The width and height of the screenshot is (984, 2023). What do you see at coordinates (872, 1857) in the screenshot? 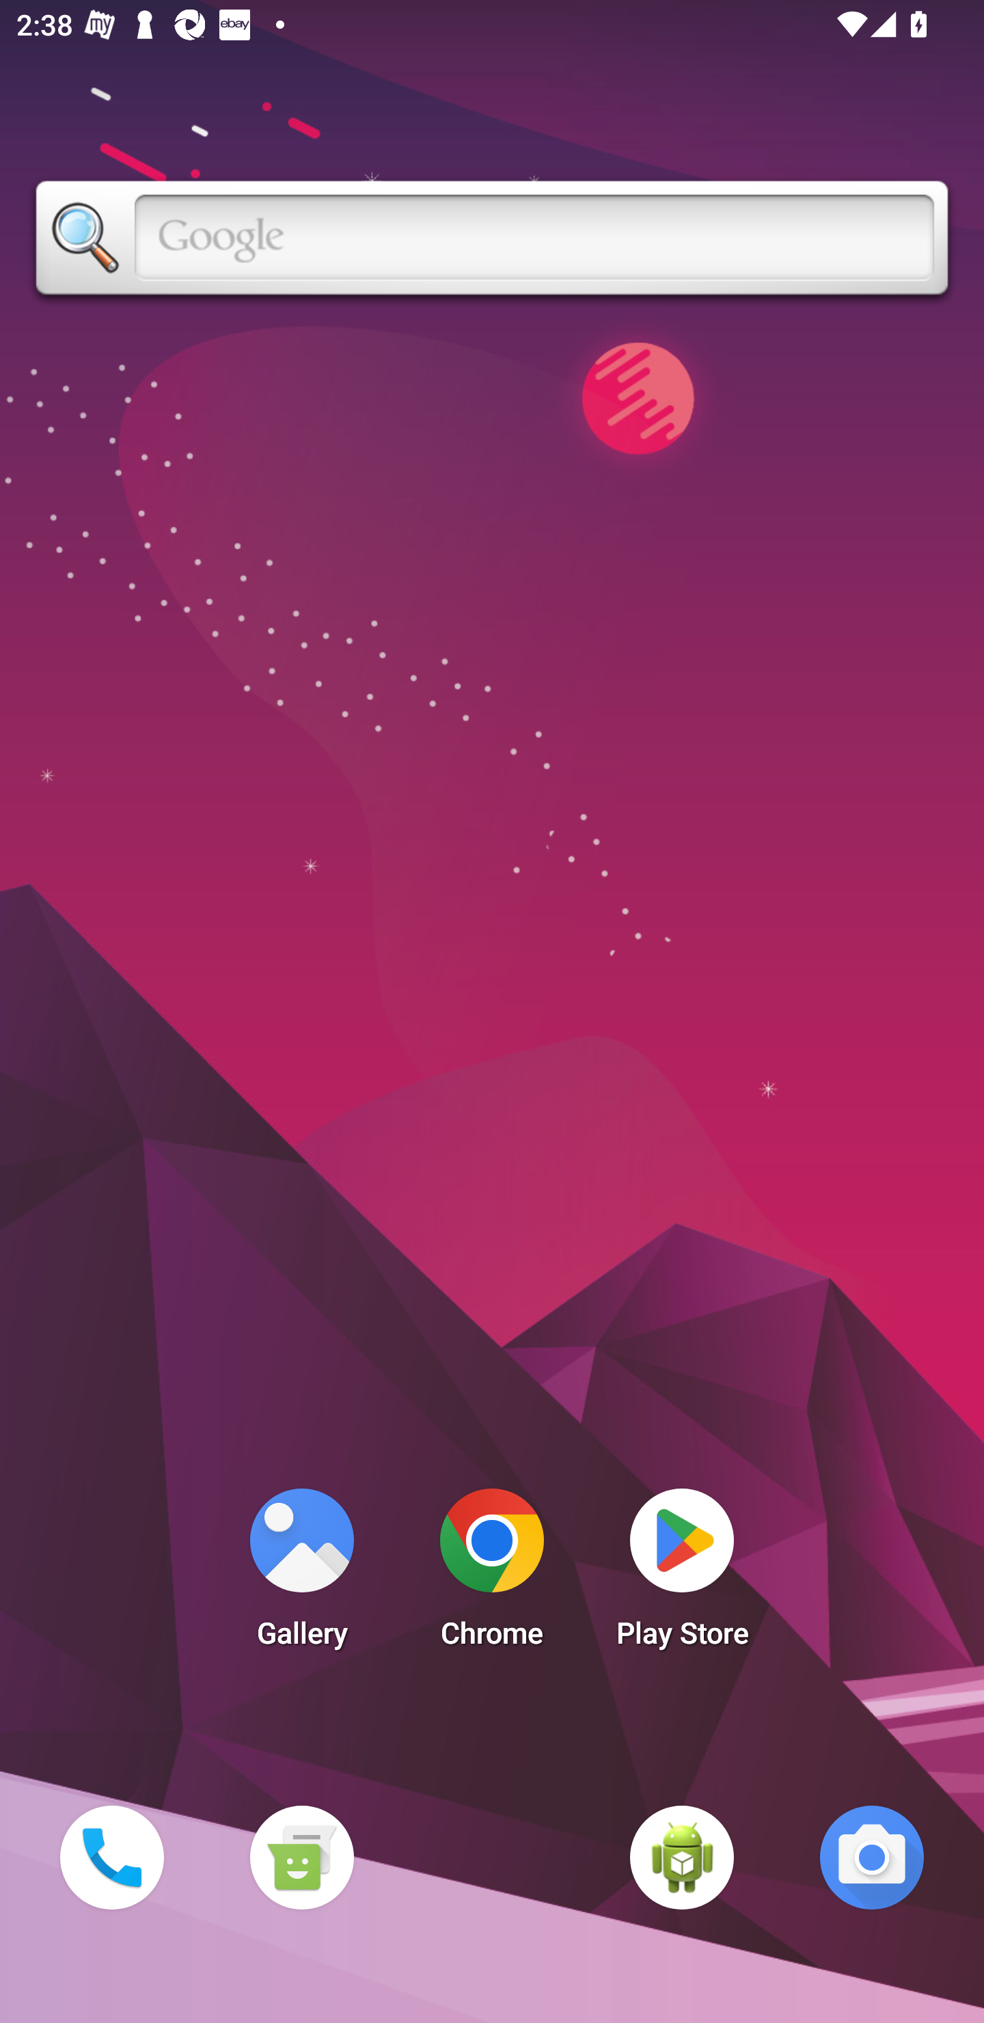
I see `Camera` at bounding box center [872, 1857].